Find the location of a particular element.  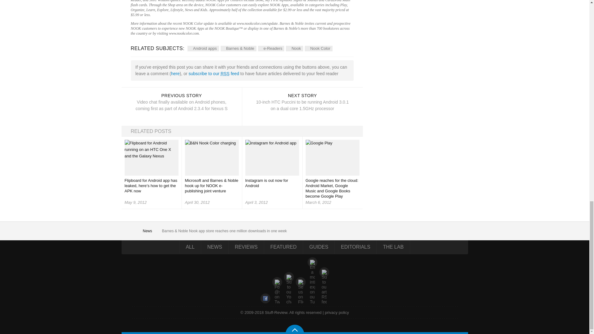

Syndicate this site using RSS is located at coordinates (213, 74).